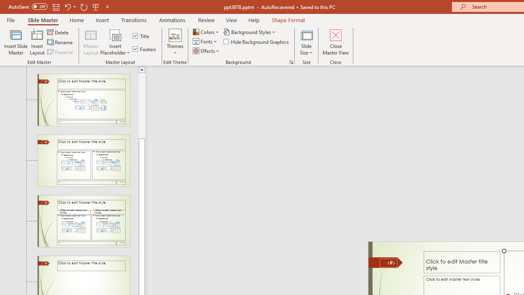  Describe the element at coordinates (115, 34) in the screenshot. I see `Content` at that location.